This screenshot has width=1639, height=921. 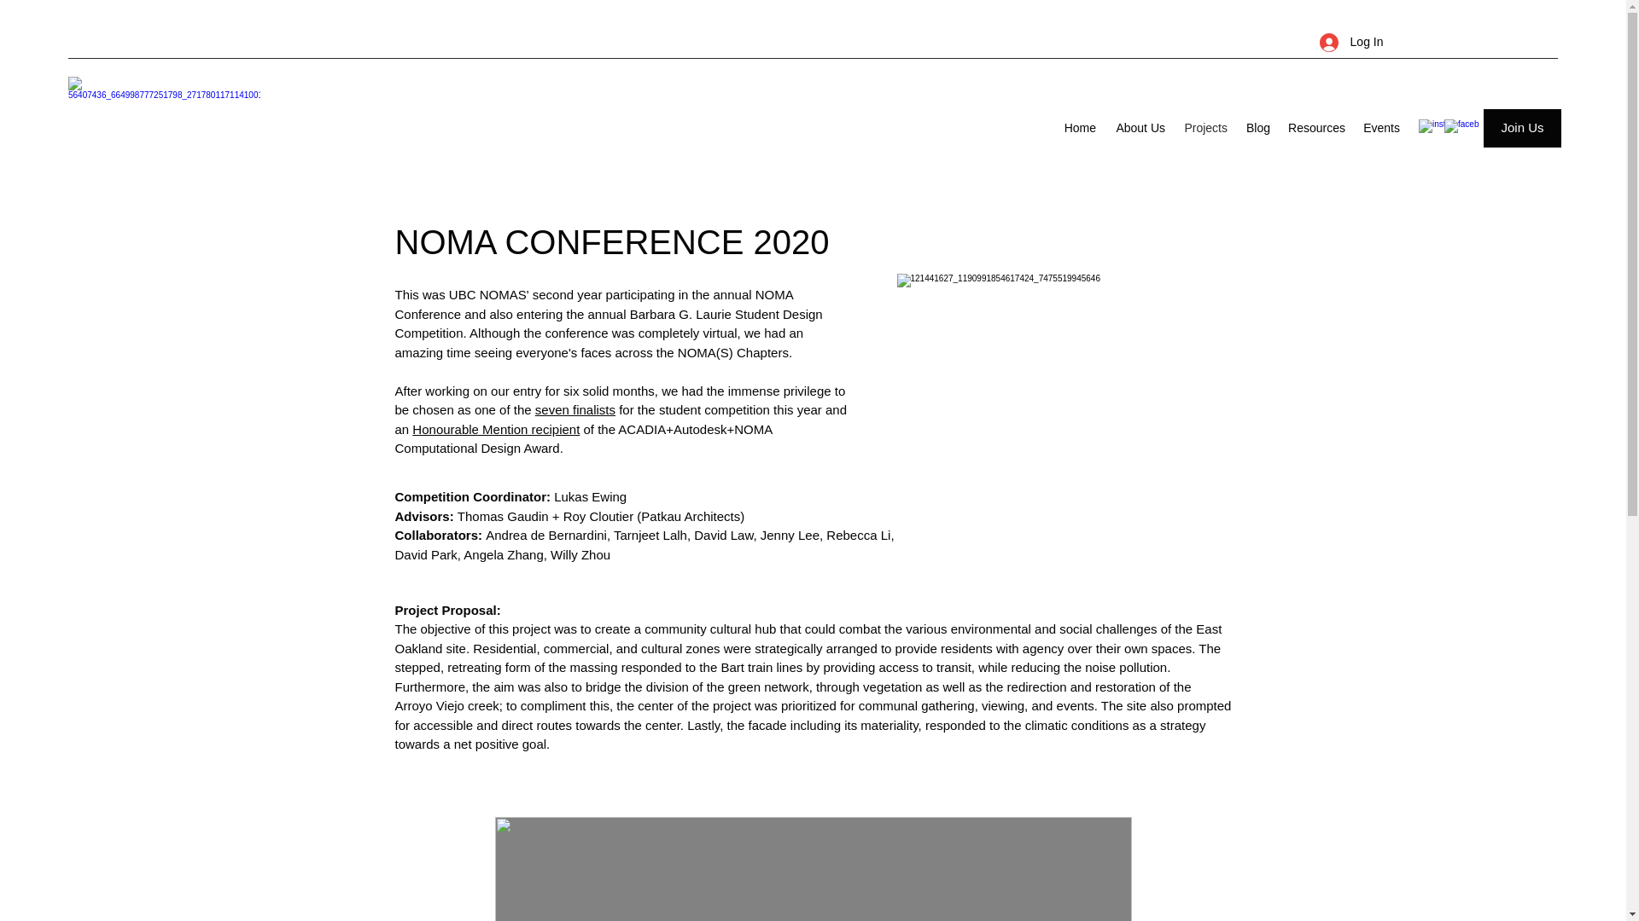 What do you see at coordinates (1204, 128) in the screenshot?
I see `Projects` at bounding box center [1204, 128].